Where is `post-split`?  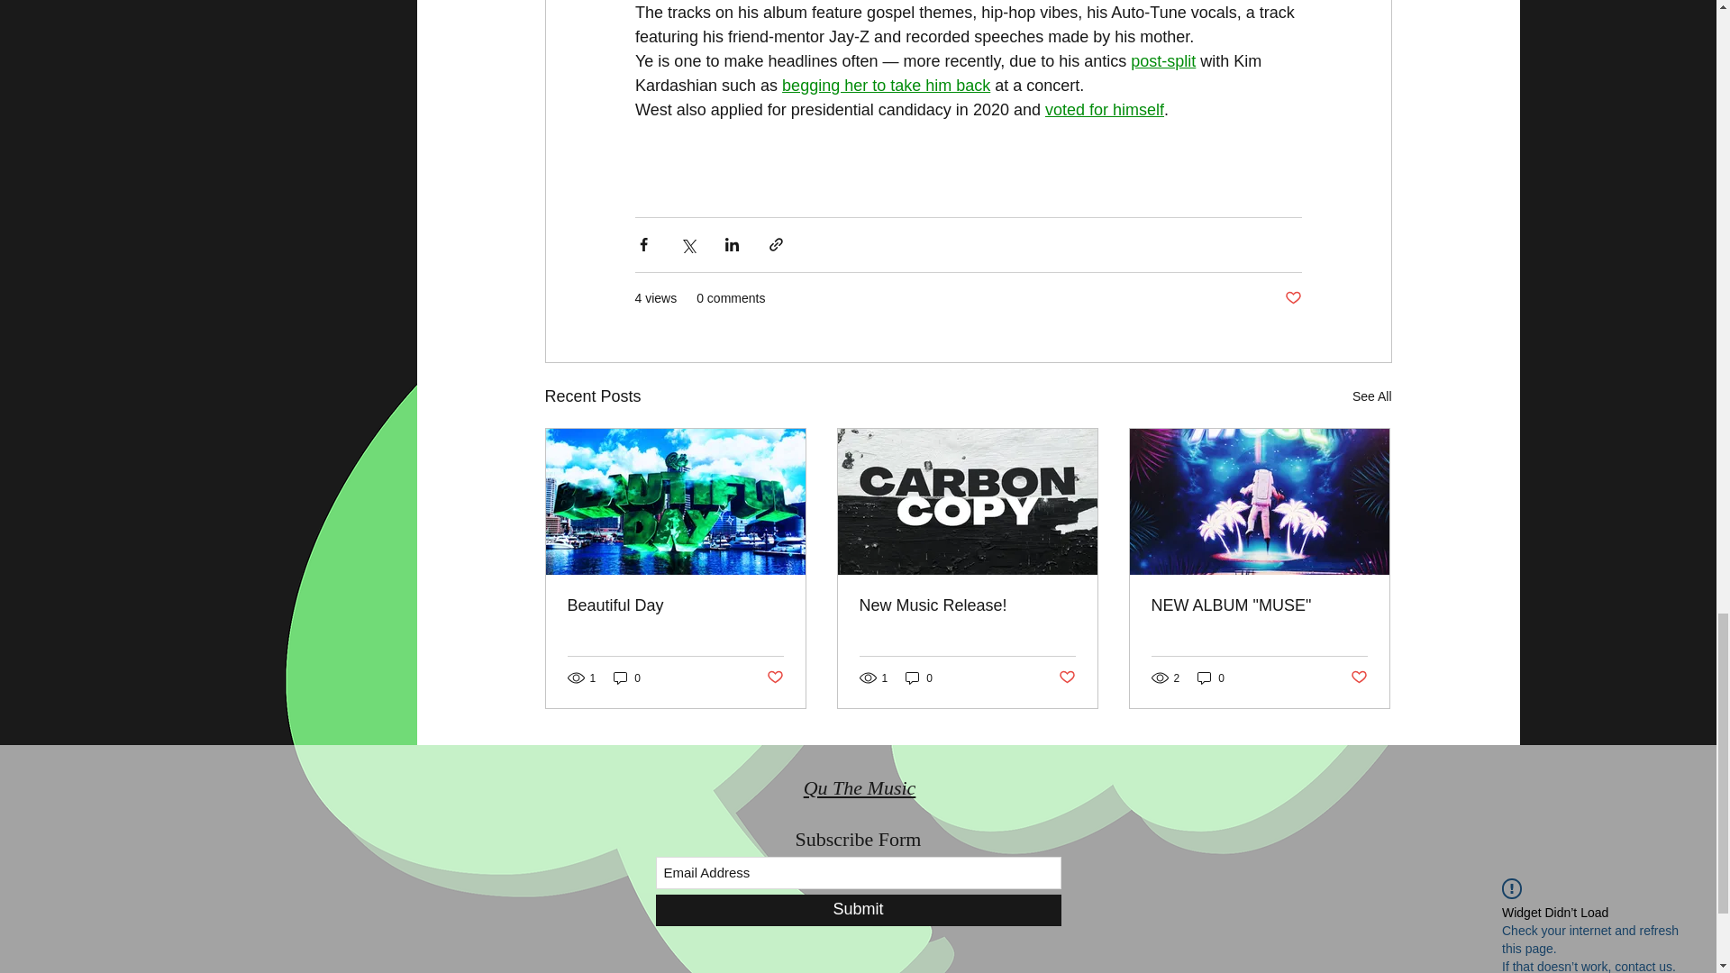
post-split is located at coordinates (1162, 61).